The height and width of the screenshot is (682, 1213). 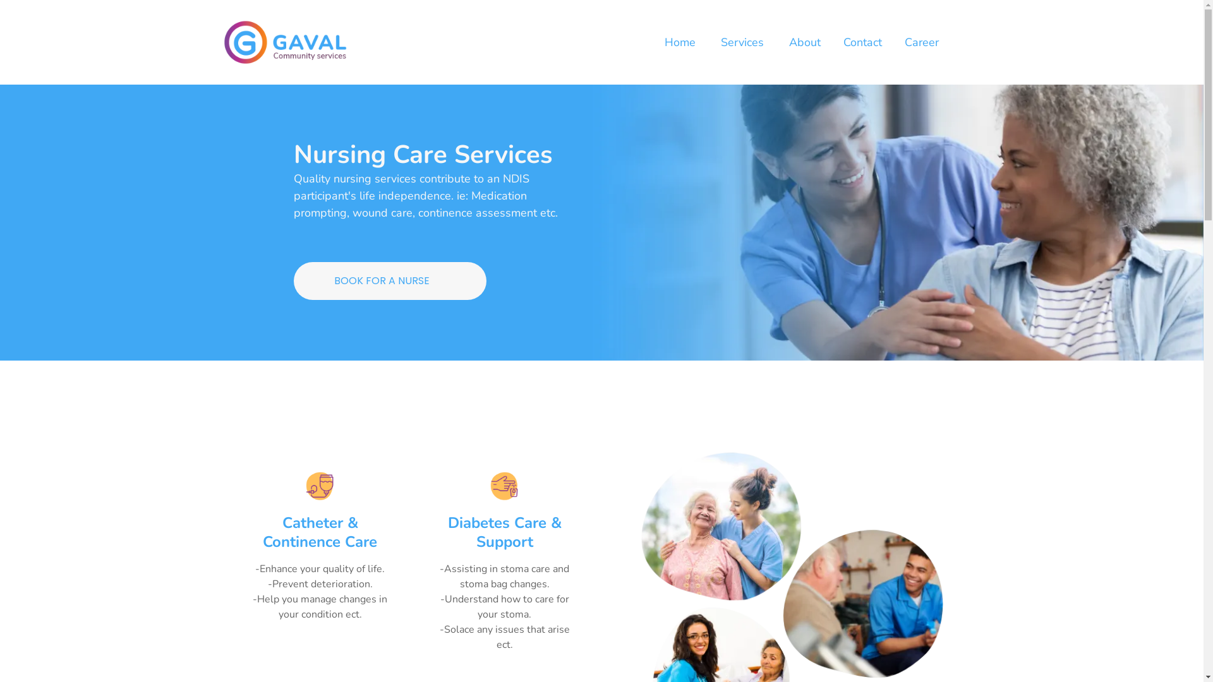 What do you see at coordinates (681, 43) in the screenshot?
I see `Home` at bounding box center [681, 43].